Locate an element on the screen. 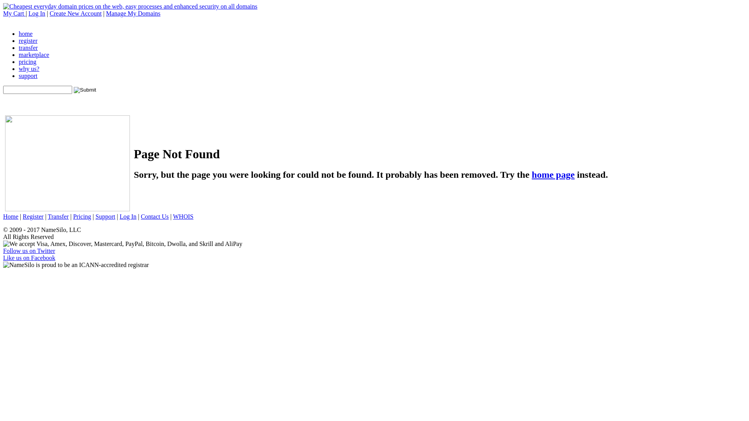 This screenshot has height=421, width=749. Home is located at coordinates (11, 217).